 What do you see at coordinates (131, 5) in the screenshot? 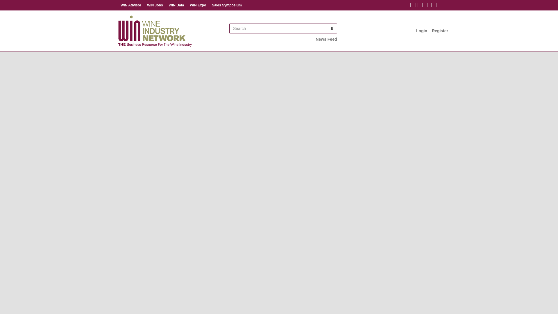
I see `WIN Advisor` at bounding box center [131, 5].